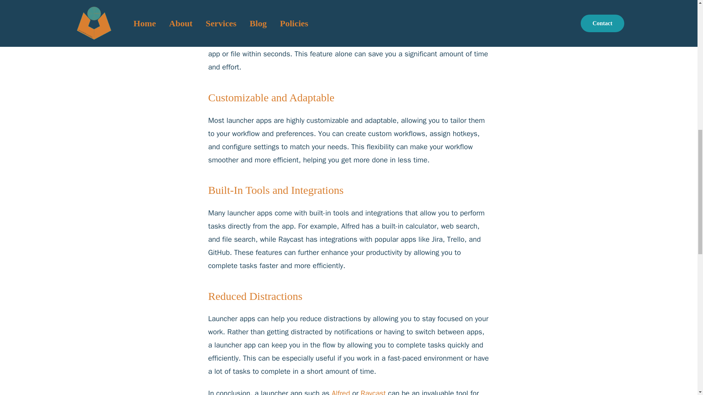 Image resolution: width=703 pixels, height=395 pixels. I want to click on Raycast, so click(373, 392).